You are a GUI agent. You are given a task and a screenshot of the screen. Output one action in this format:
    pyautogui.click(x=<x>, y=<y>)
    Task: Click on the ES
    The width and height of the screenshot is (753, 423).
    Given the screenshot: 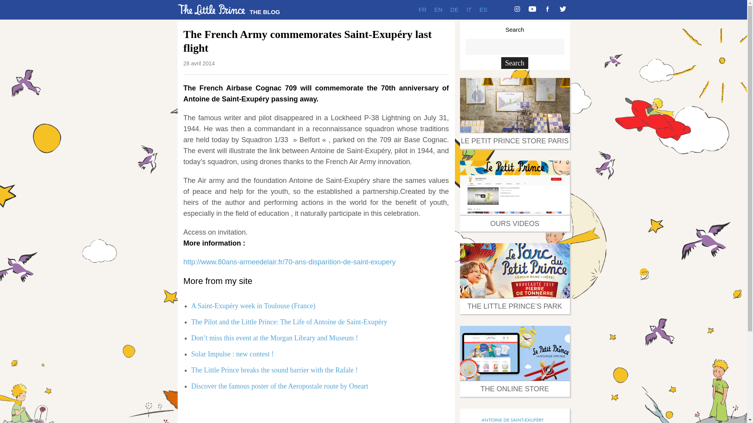 What is the action you would take?
    pyautogui.click(x=483, y=9)
    